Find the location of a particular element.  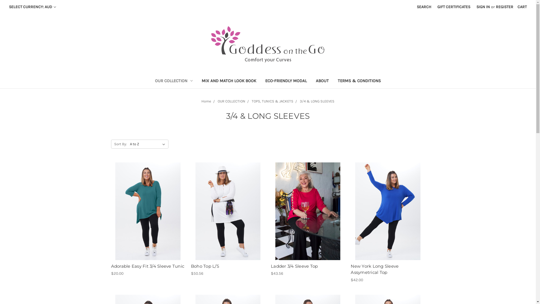

Ladder 3/4 Sleeve Top is located at coordinates (308, 211).